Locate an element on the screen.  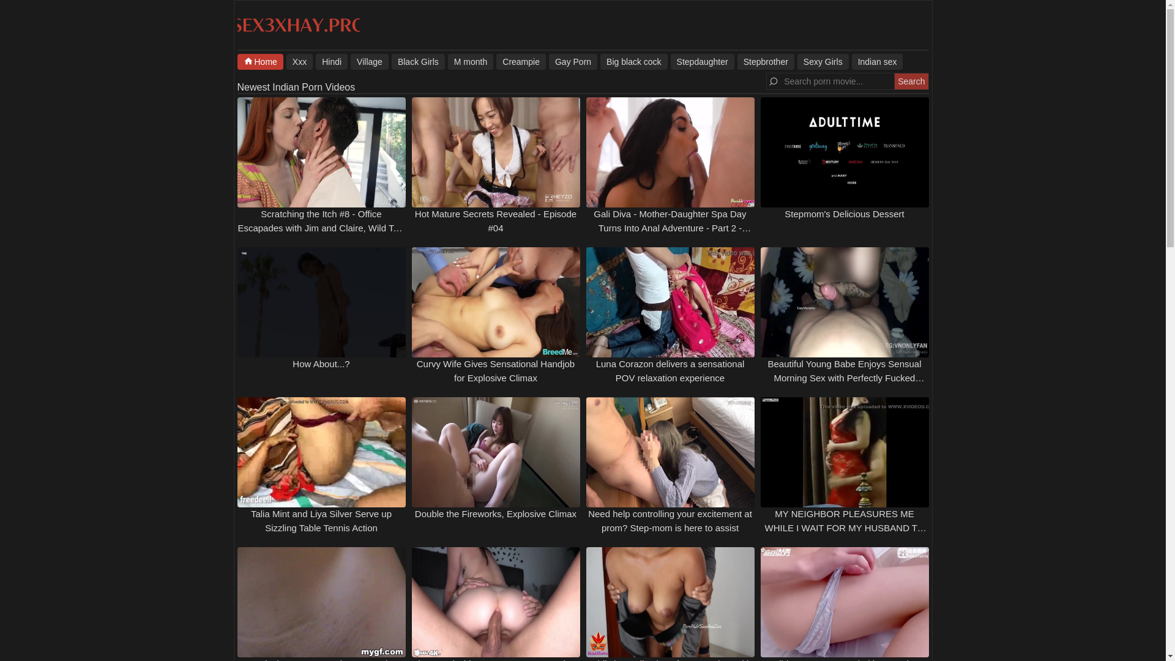
Indian sex is located at coordinates (878, 61).